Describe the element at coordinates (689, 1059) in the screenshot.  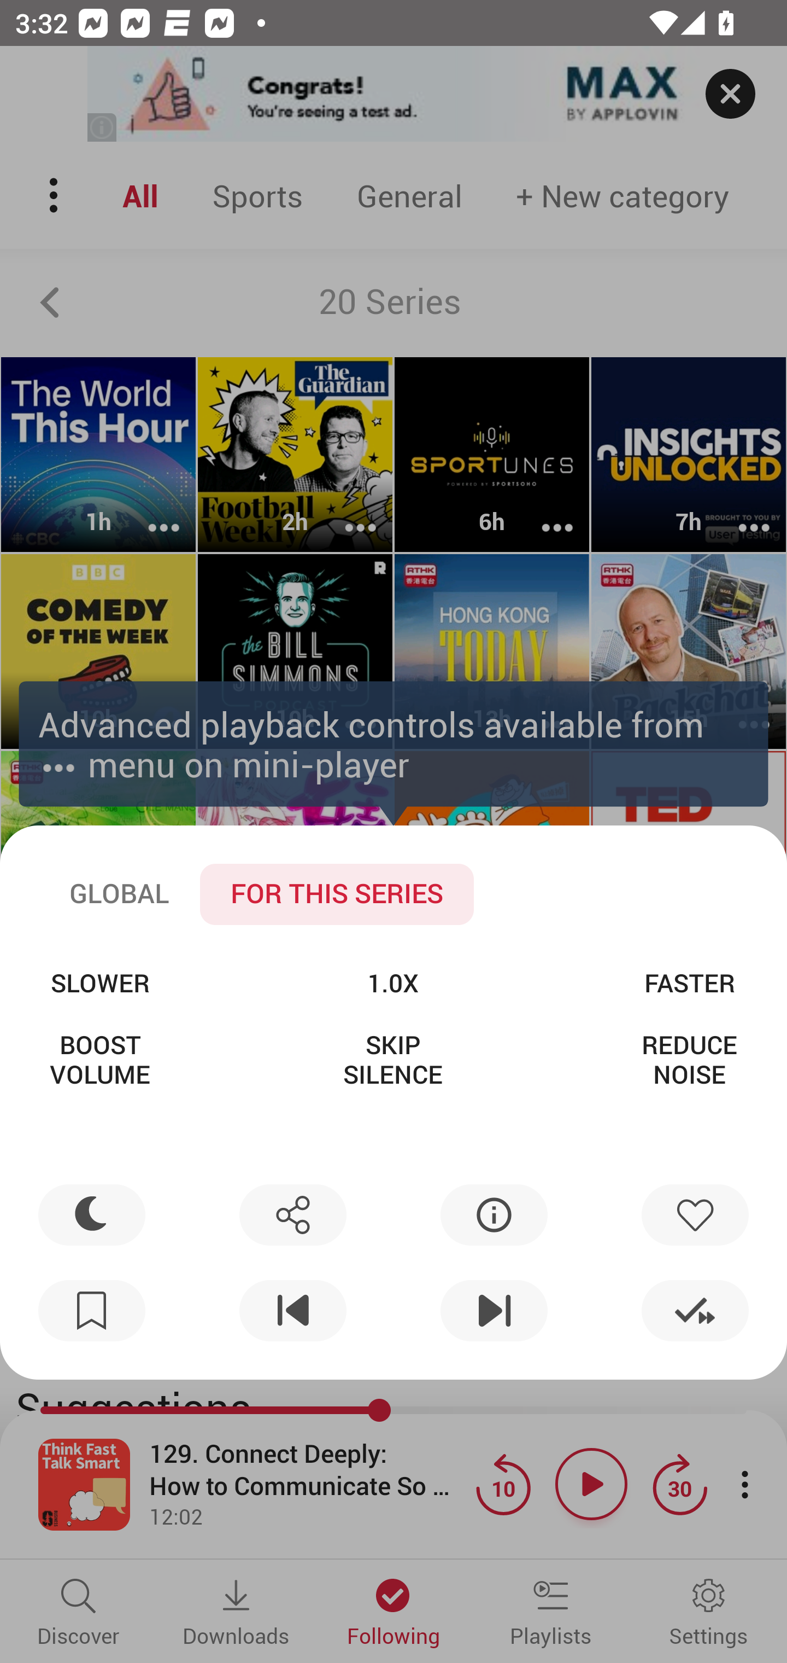
I see `REDUCE
NOISE` at that location.